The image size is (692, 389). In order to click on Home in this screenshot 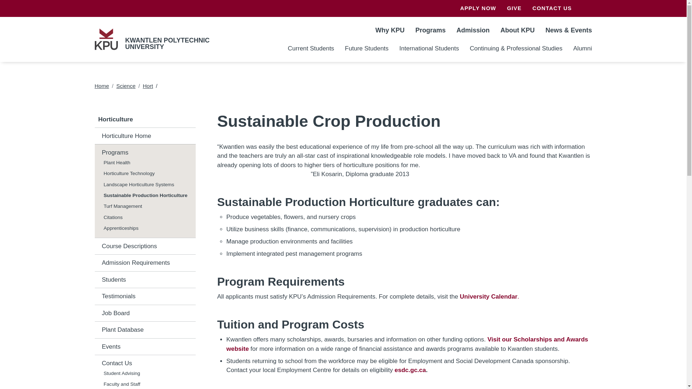, I will do `click(101, 86)`.